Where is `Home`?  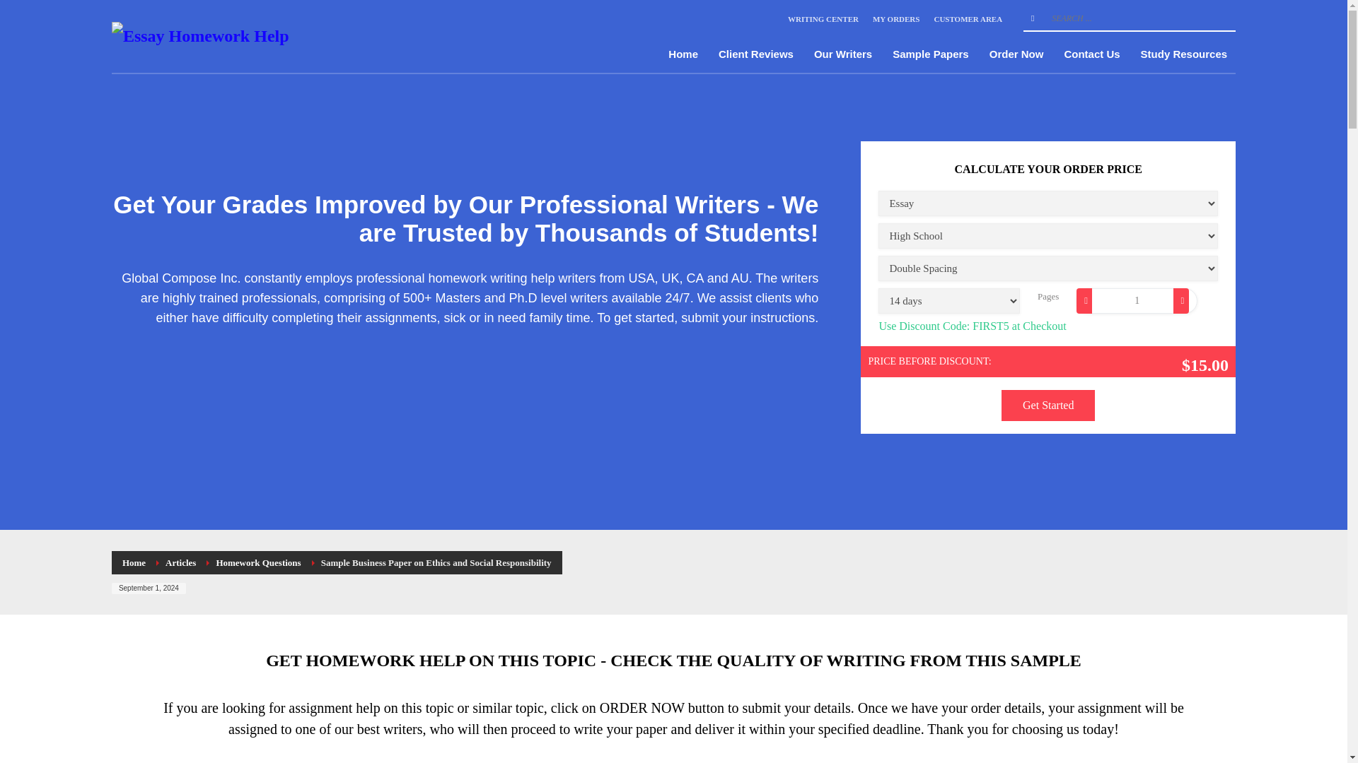 Home is located at coordinates (683, 54).